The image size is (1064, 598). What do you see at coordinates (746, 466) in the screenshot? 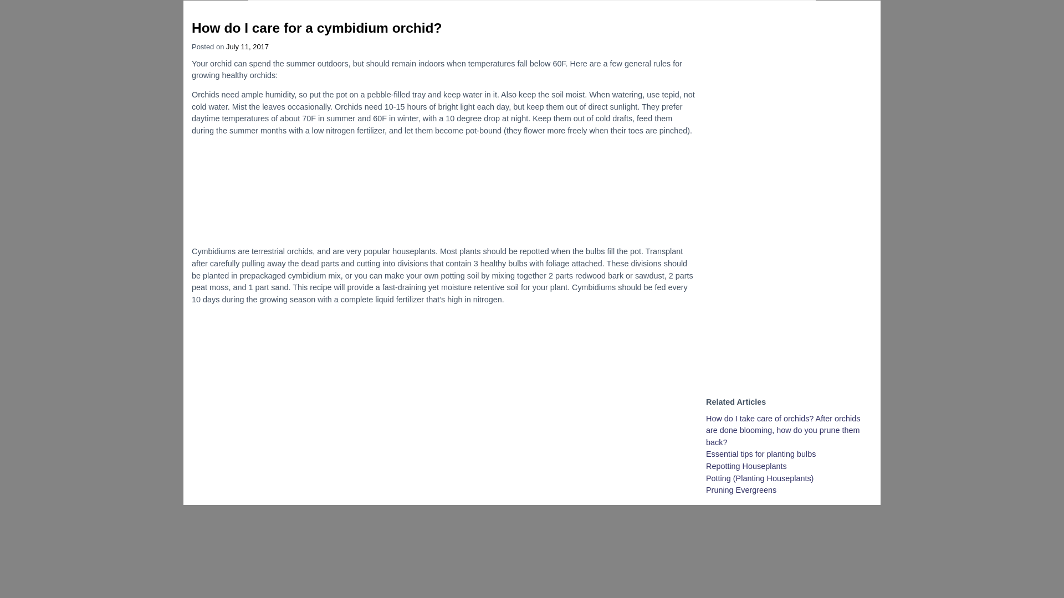
I see `Repotting Houseplants` at bounding box center [746, 466].